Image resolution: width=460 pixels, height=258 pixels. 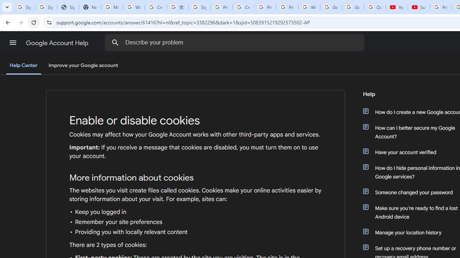 What do you see at coordinates (68, 7) in the screenshot?
I see `Sign In - USA TODAY` at bounding box center [68, 7].